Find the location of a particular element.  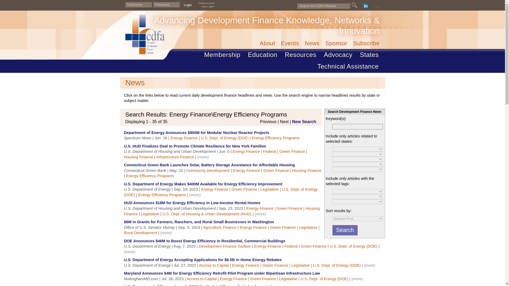

Create Account is located at coordinates (207, 3).